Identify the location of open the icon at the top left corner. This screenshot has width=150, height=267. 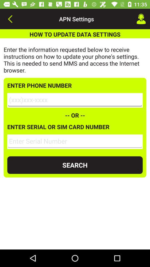
(10, 19).